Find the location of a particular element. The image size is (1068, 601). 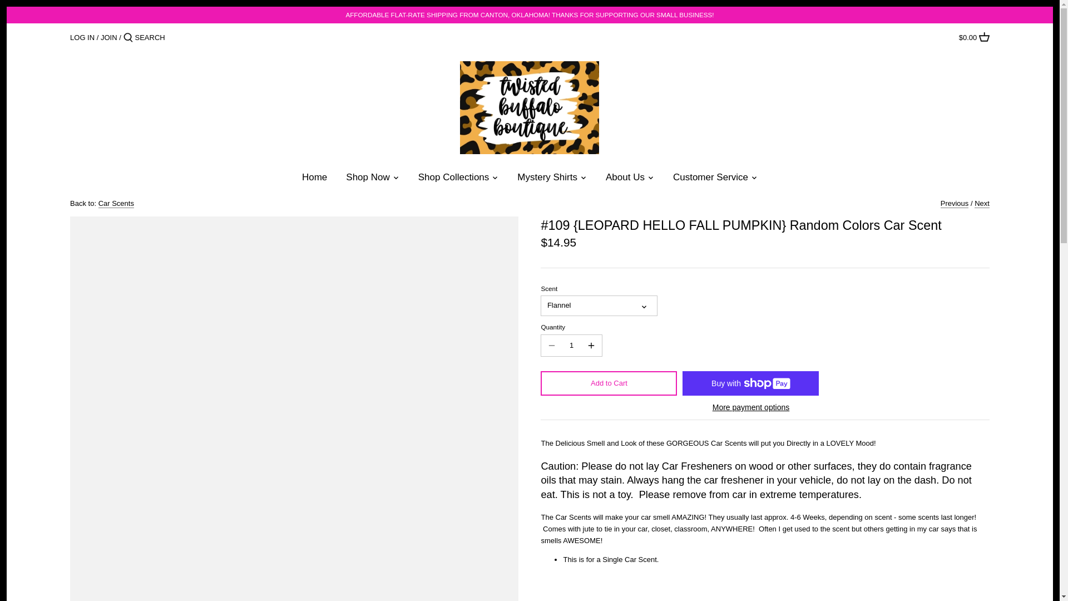

Mystery Shirts is located at coordinates (547, 180).